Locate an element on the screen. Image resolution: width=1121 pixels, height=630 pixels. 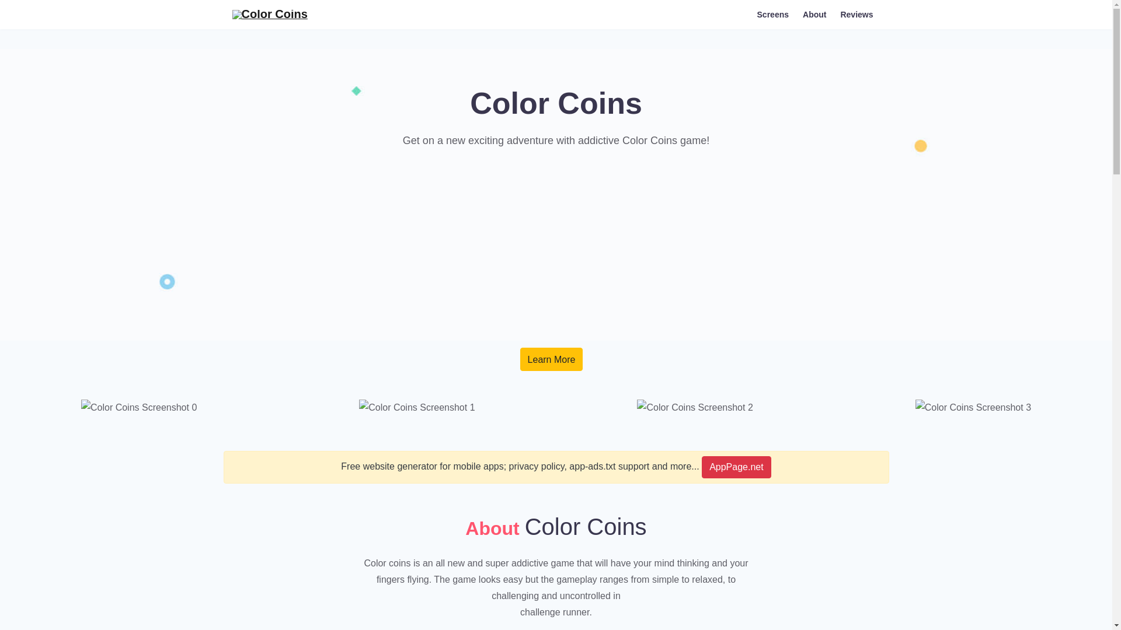
Screens is located at coordinates (773, 14).